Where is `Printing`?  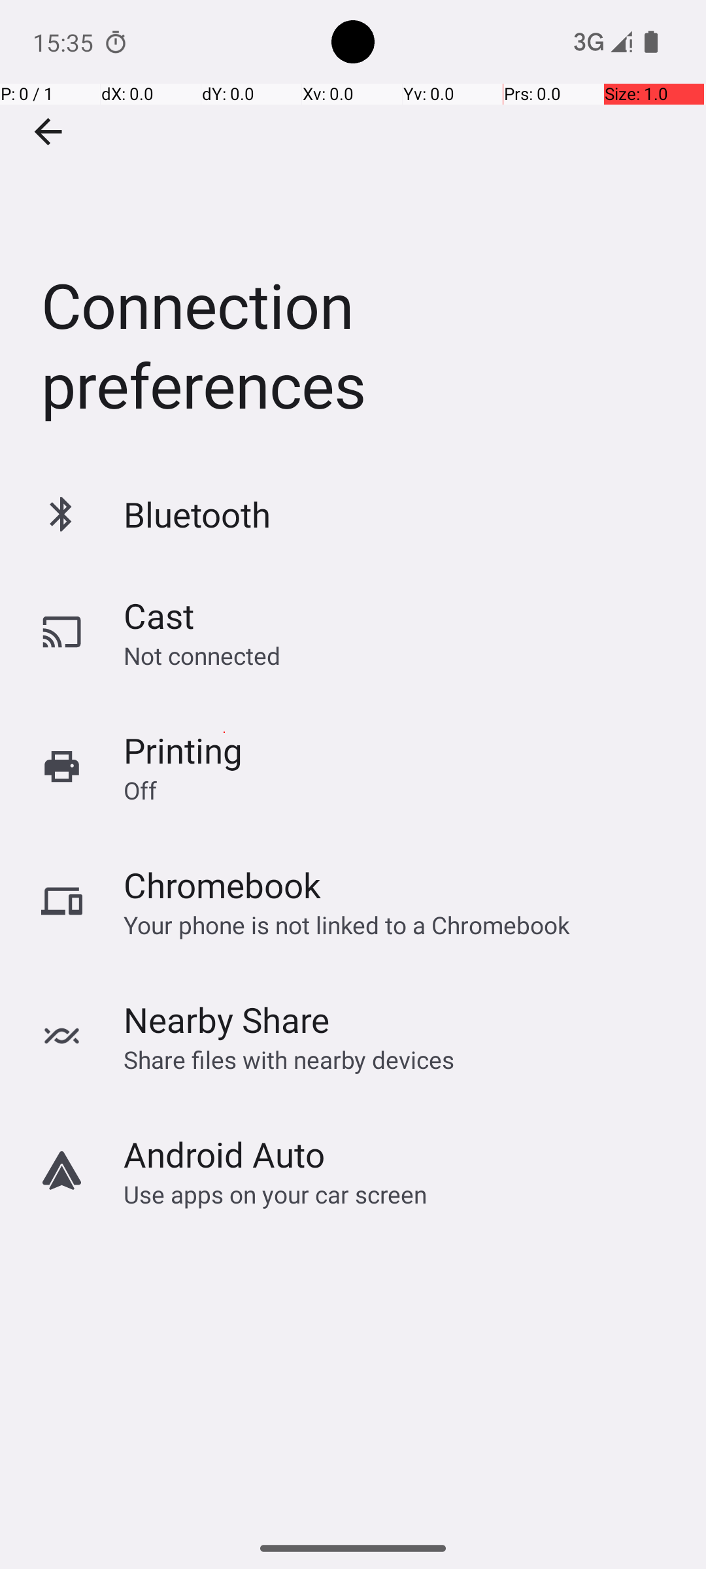
Printing is located at coordinates (183, 751).